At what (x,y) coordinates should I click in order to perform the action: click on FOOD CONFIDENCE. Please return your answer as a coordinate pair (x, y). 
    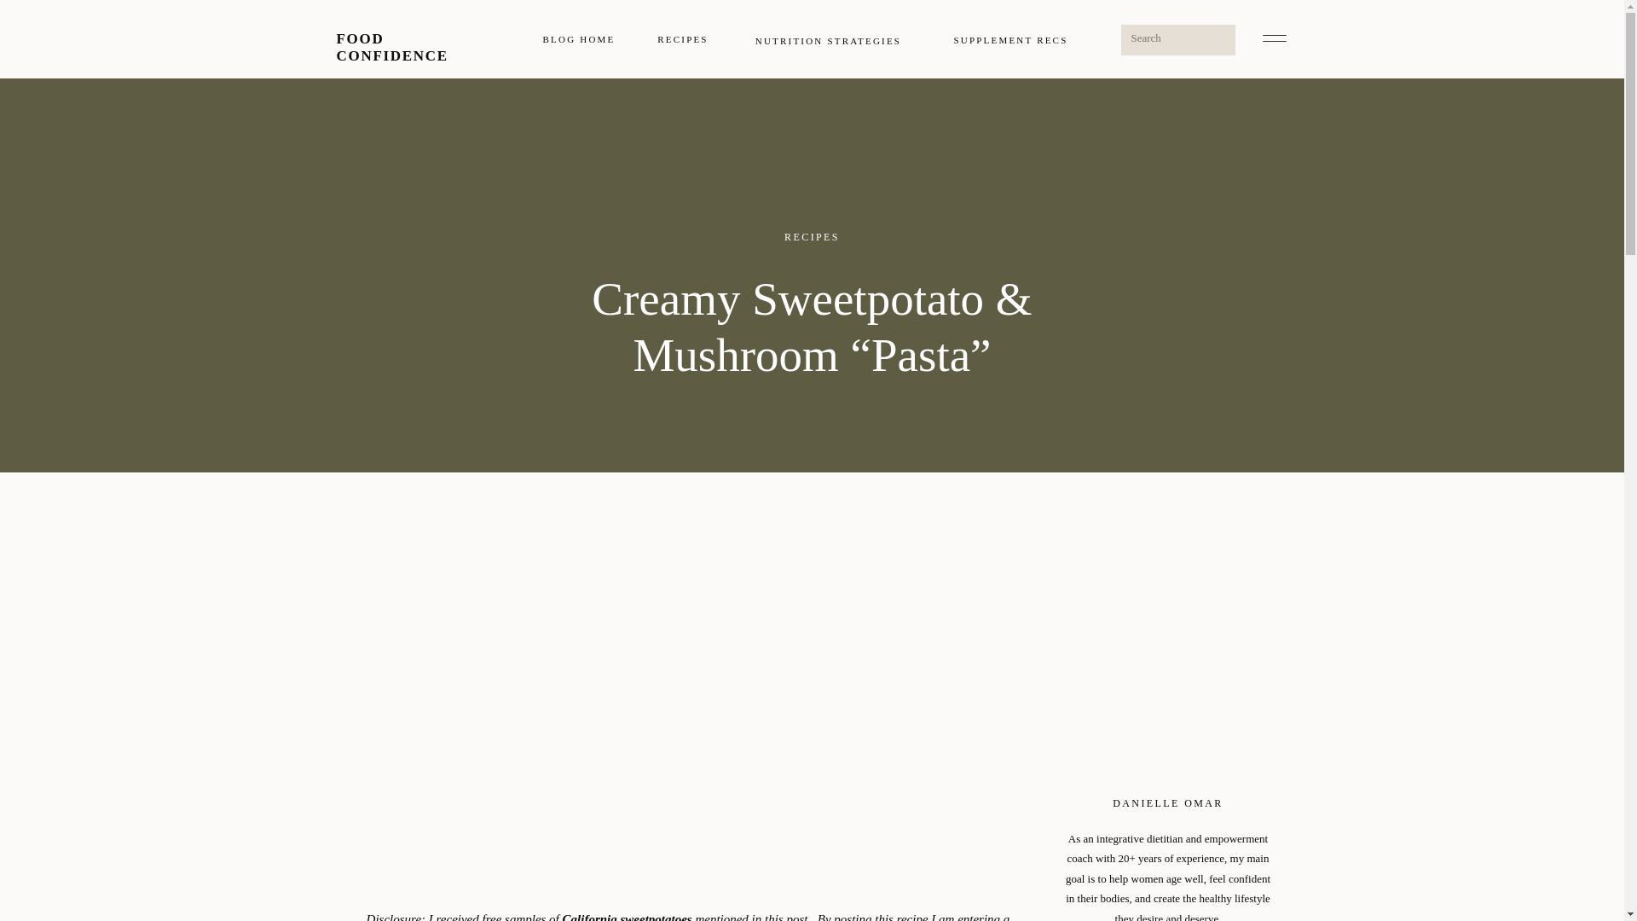
    Looking at the image, I should click on (416, 38).